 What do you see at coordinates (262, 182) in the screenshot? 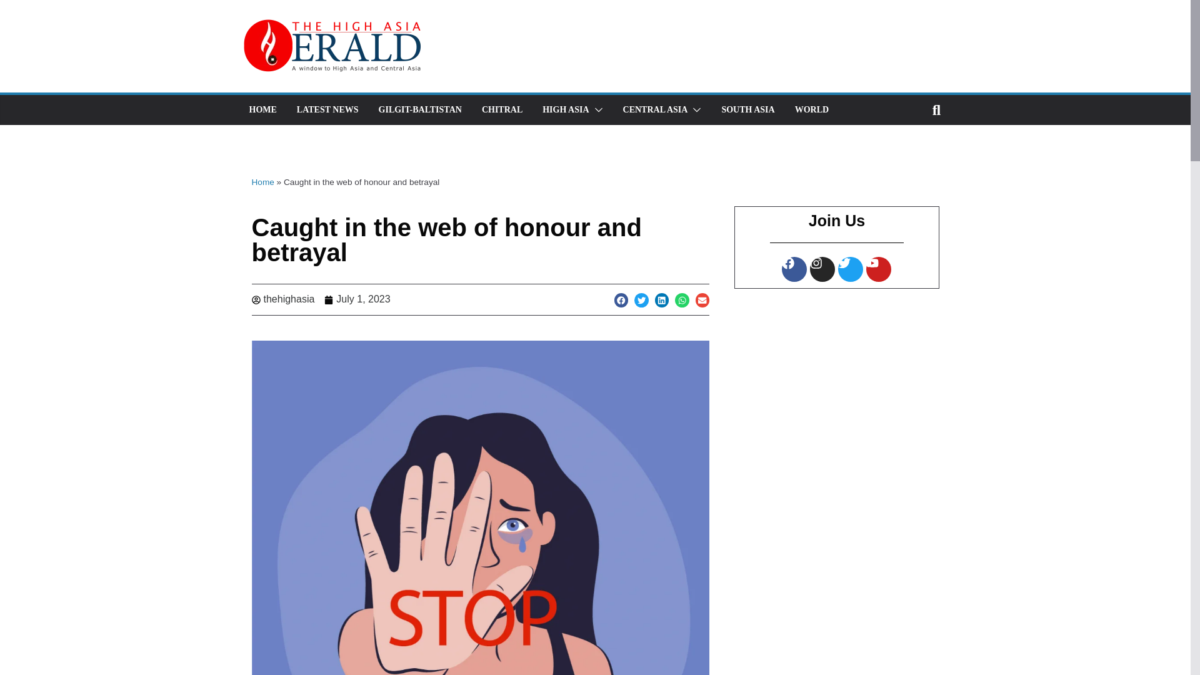
I see `Home` at bounding box center [262, 182].